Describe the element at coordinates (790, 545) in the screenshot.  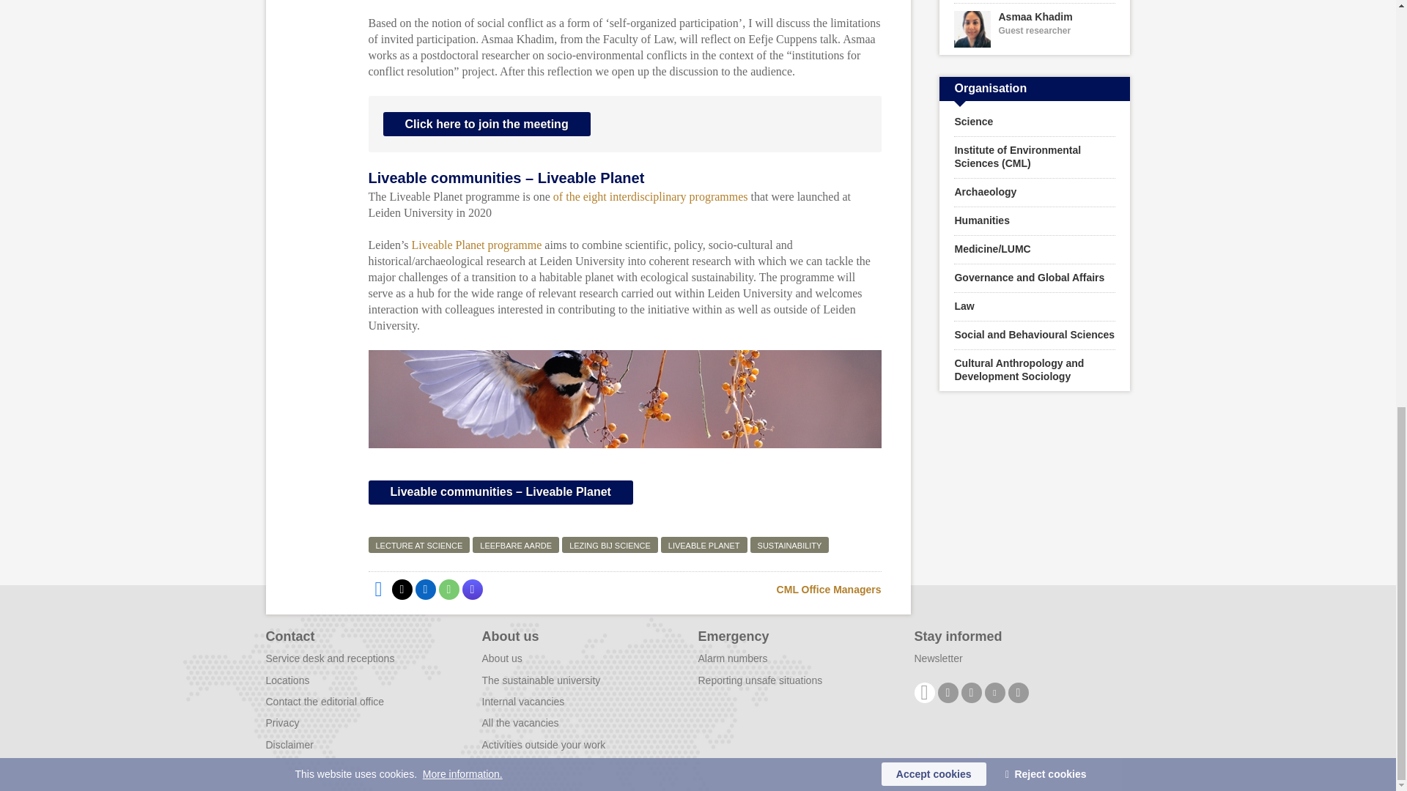
I see `SUSTAINABILITY` at that location.